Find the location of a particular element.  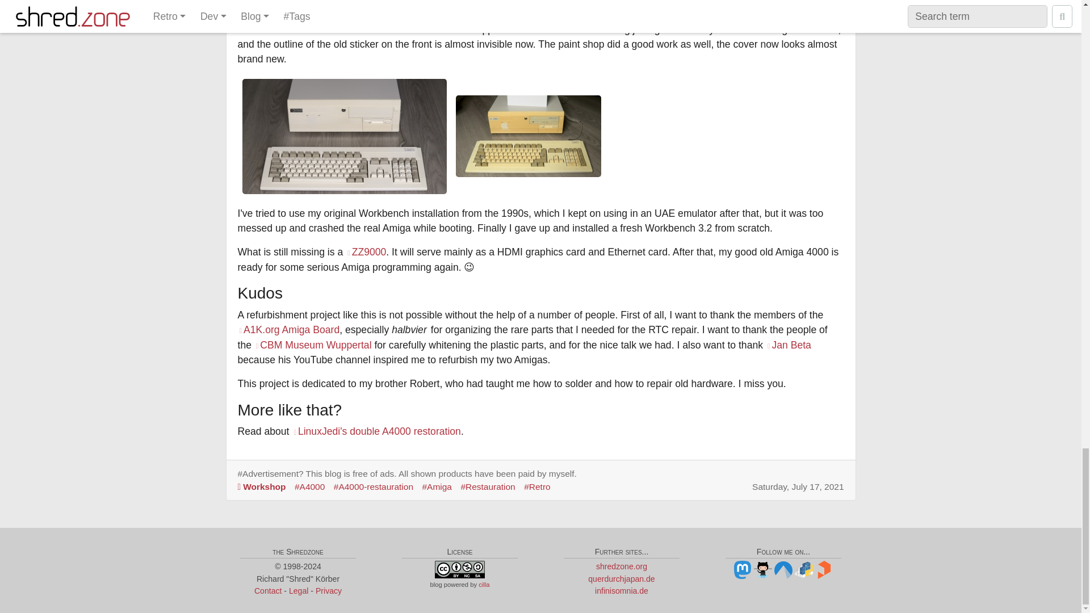

Creative Commons by-nc-sa 4.0 is located at coordinates (460, 570).